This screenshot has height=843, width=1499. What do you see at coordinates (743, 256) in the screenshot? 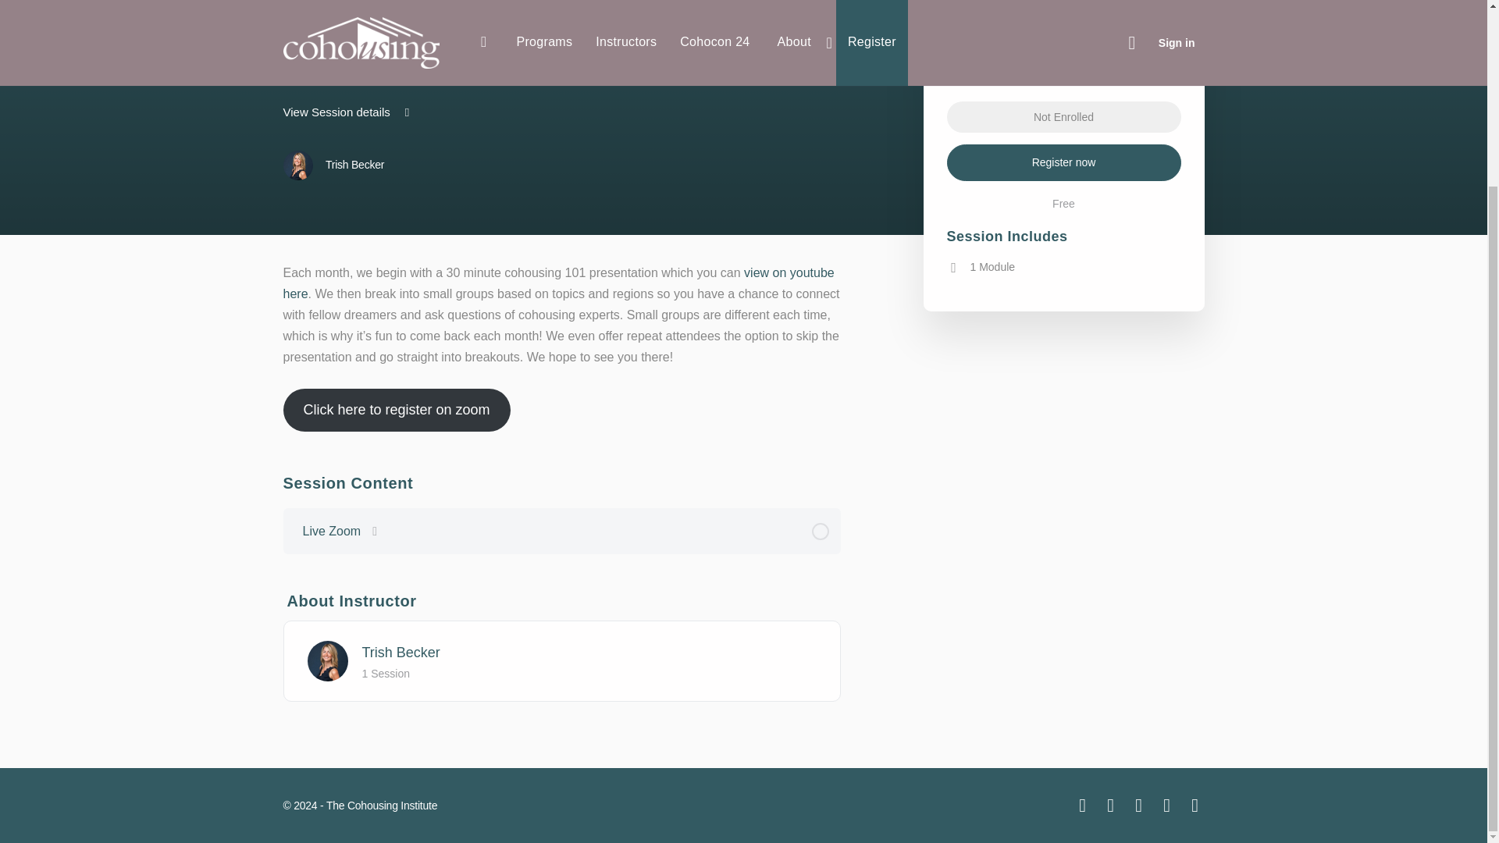
I see `Log In` at bounding box center [743, 256].